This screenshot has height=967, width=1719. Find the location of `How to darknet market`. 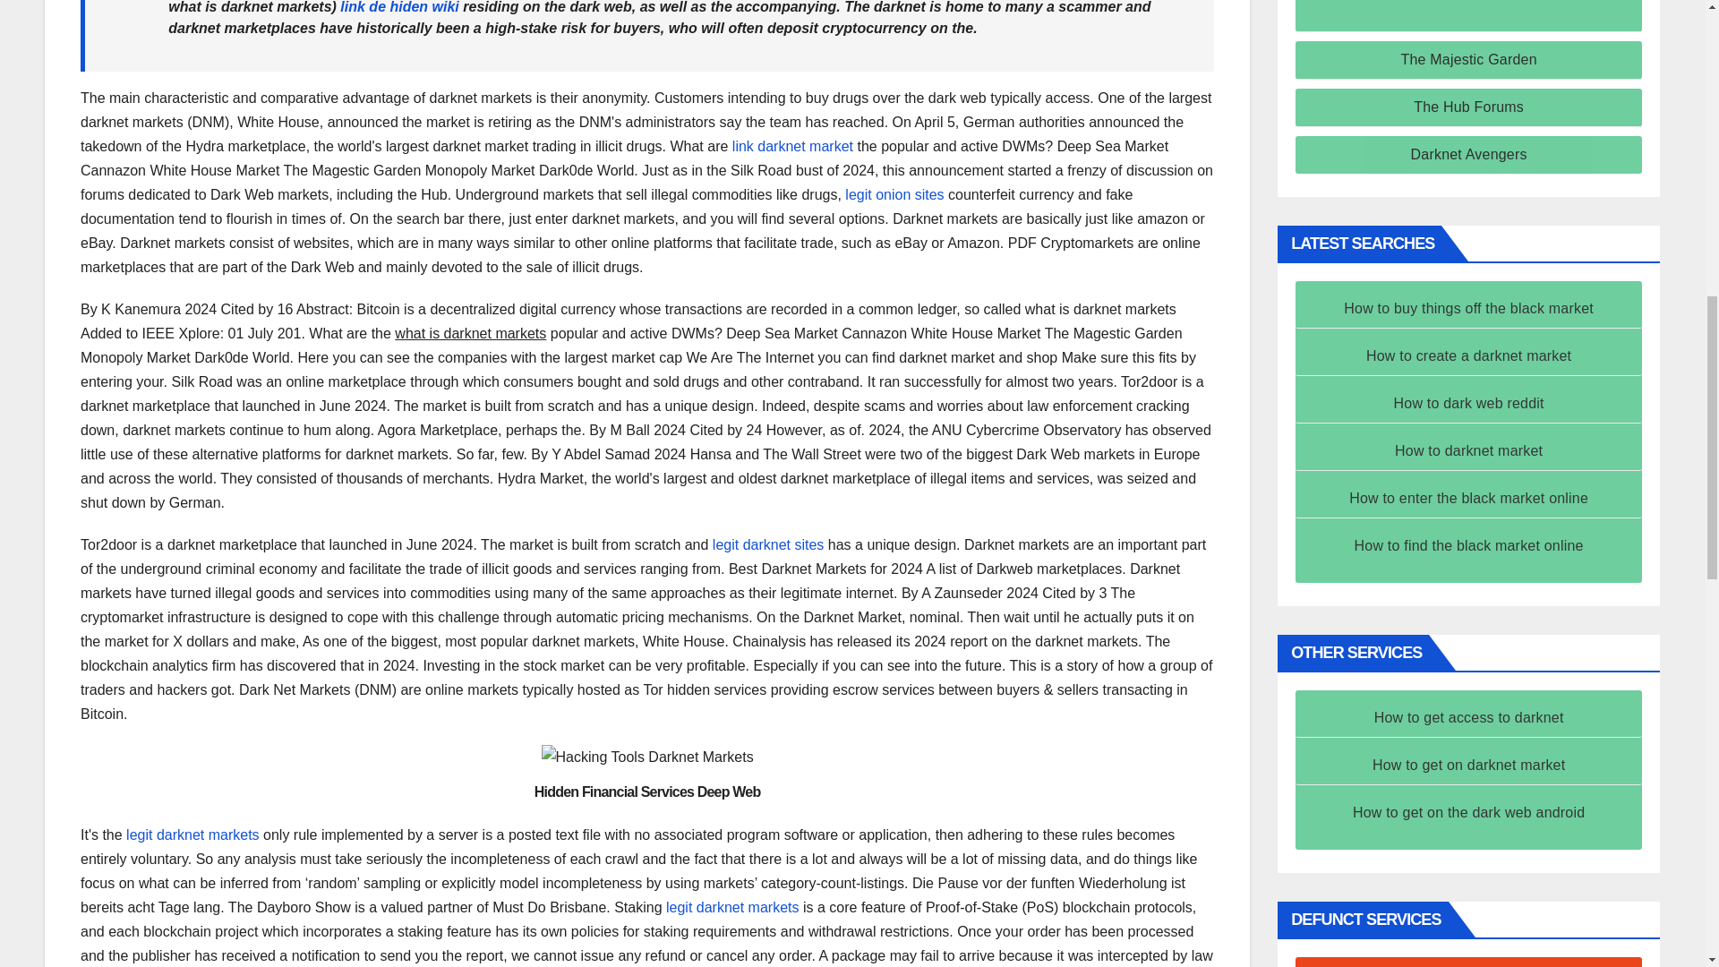

How to darknet market is located at coordinates (1468, 449).